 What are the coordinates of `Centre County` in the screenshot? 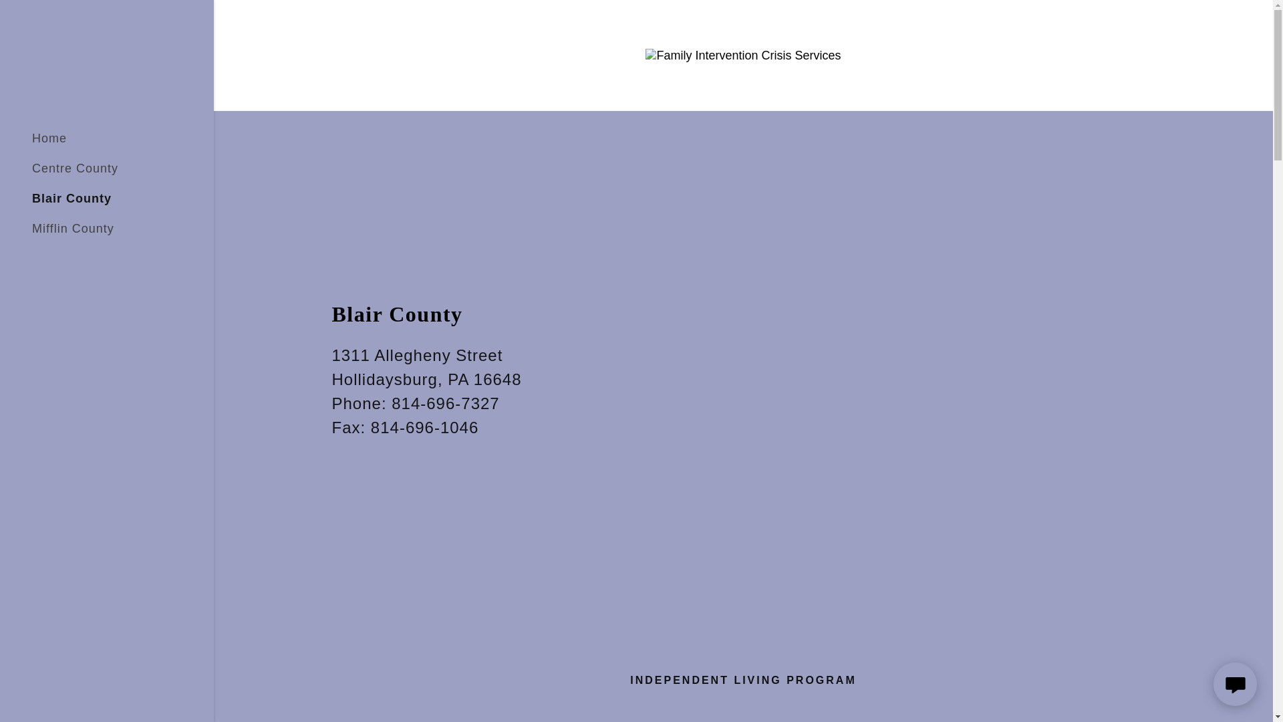 It's located at (75, 168).